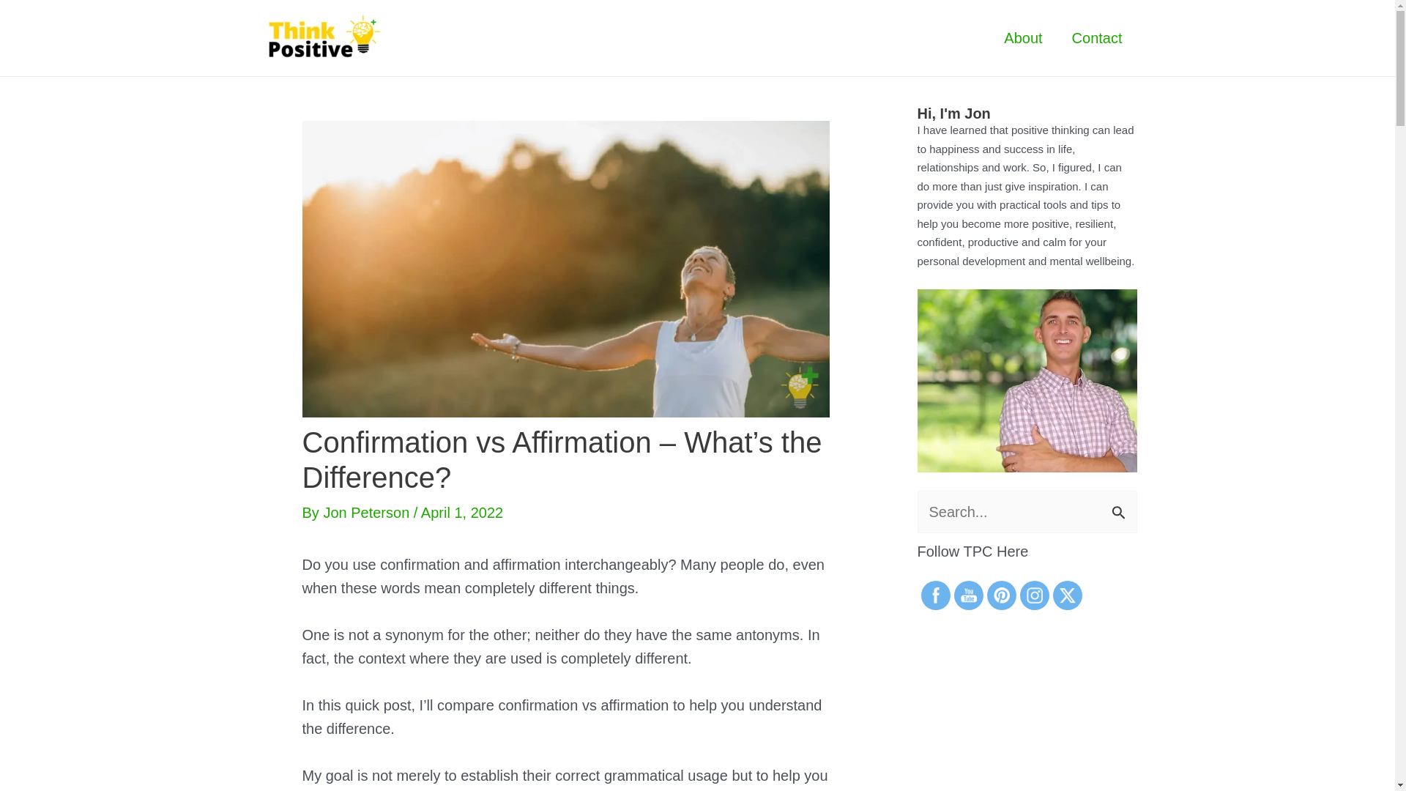 This screenshot has width=1406, height=791. I want to click on Twitter, so click(1066, 595).